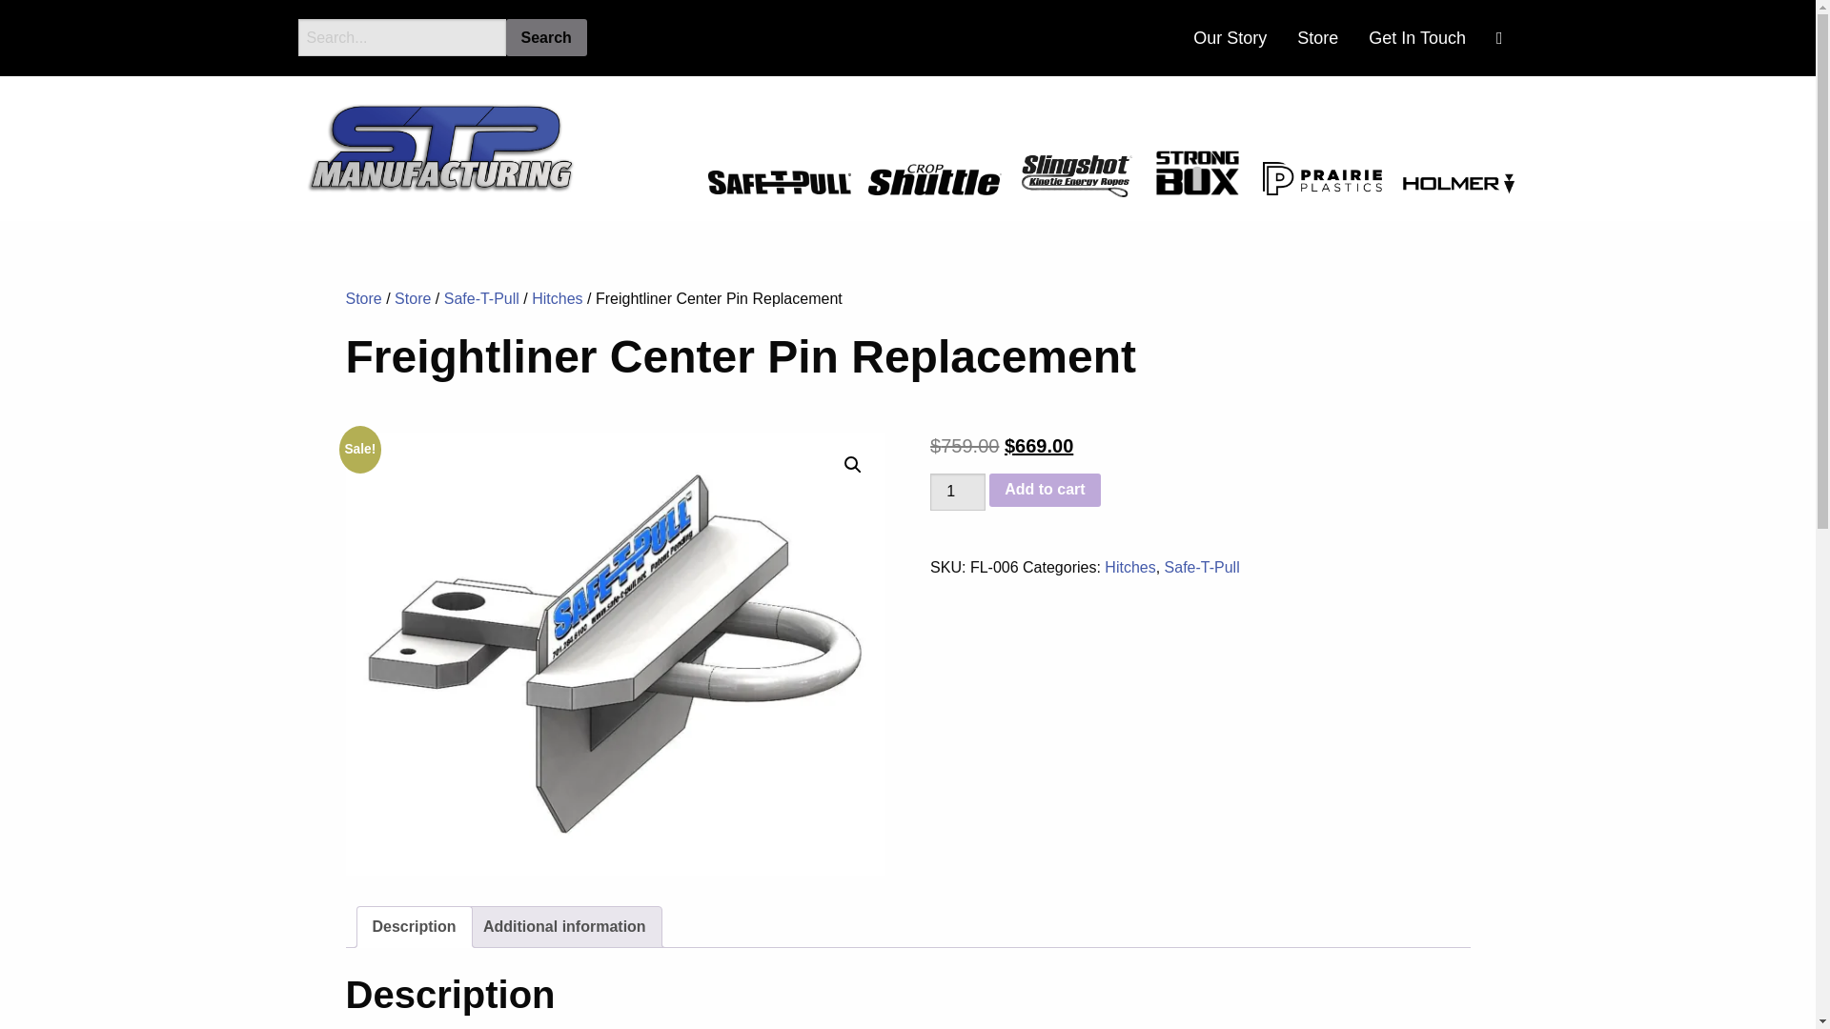  I want to click on Safe-T-Pull, so click(482, 297).